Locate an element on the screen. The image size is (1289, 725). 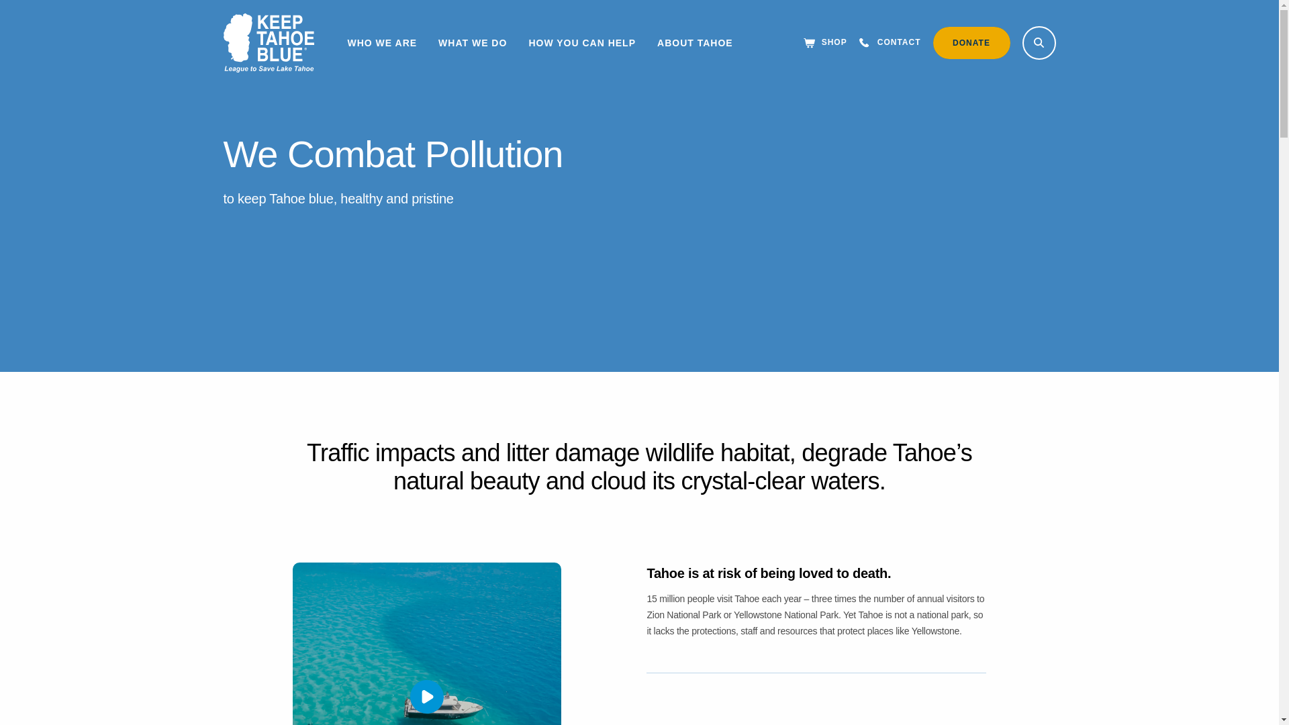
WHO WE ARE is located at coordinates (383, 43).